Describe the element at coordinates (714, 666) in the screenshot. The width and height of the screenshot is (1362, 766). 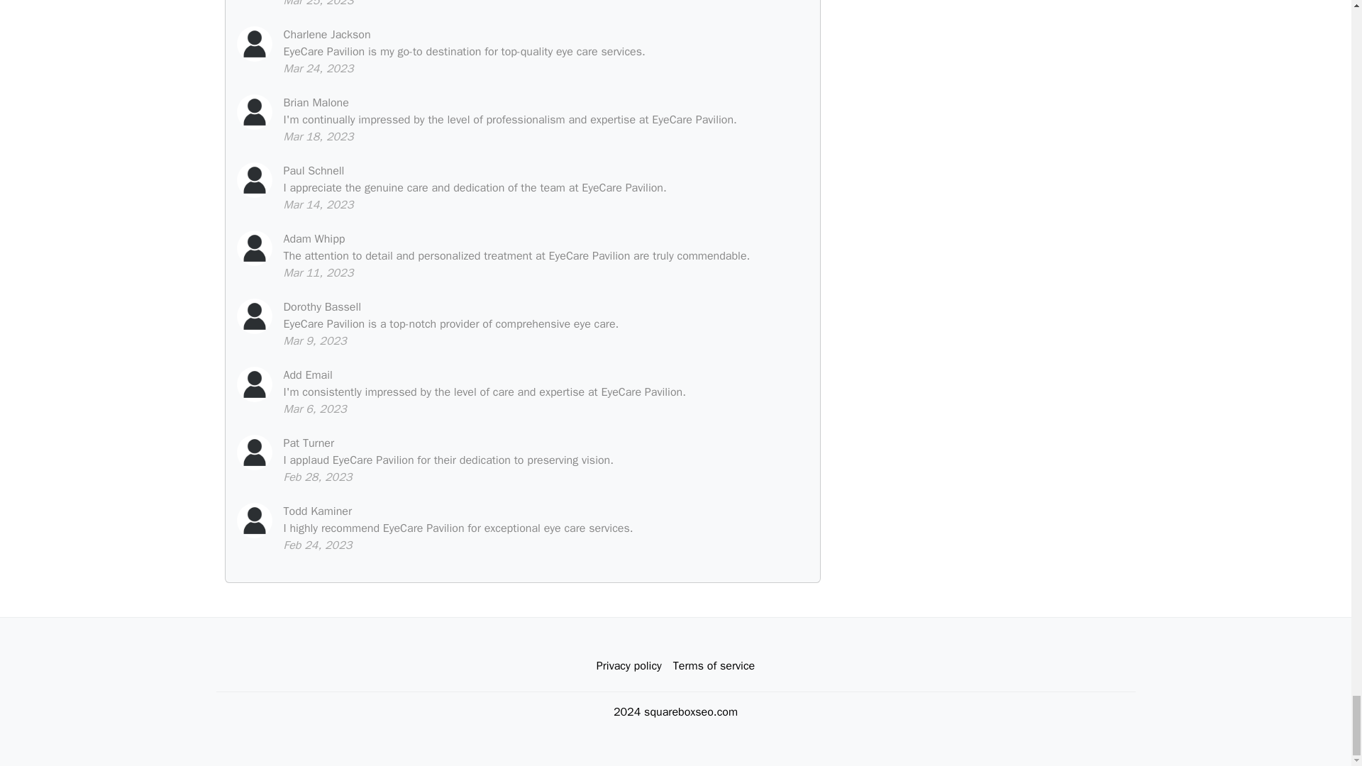
I see `Terms of service` at that location.